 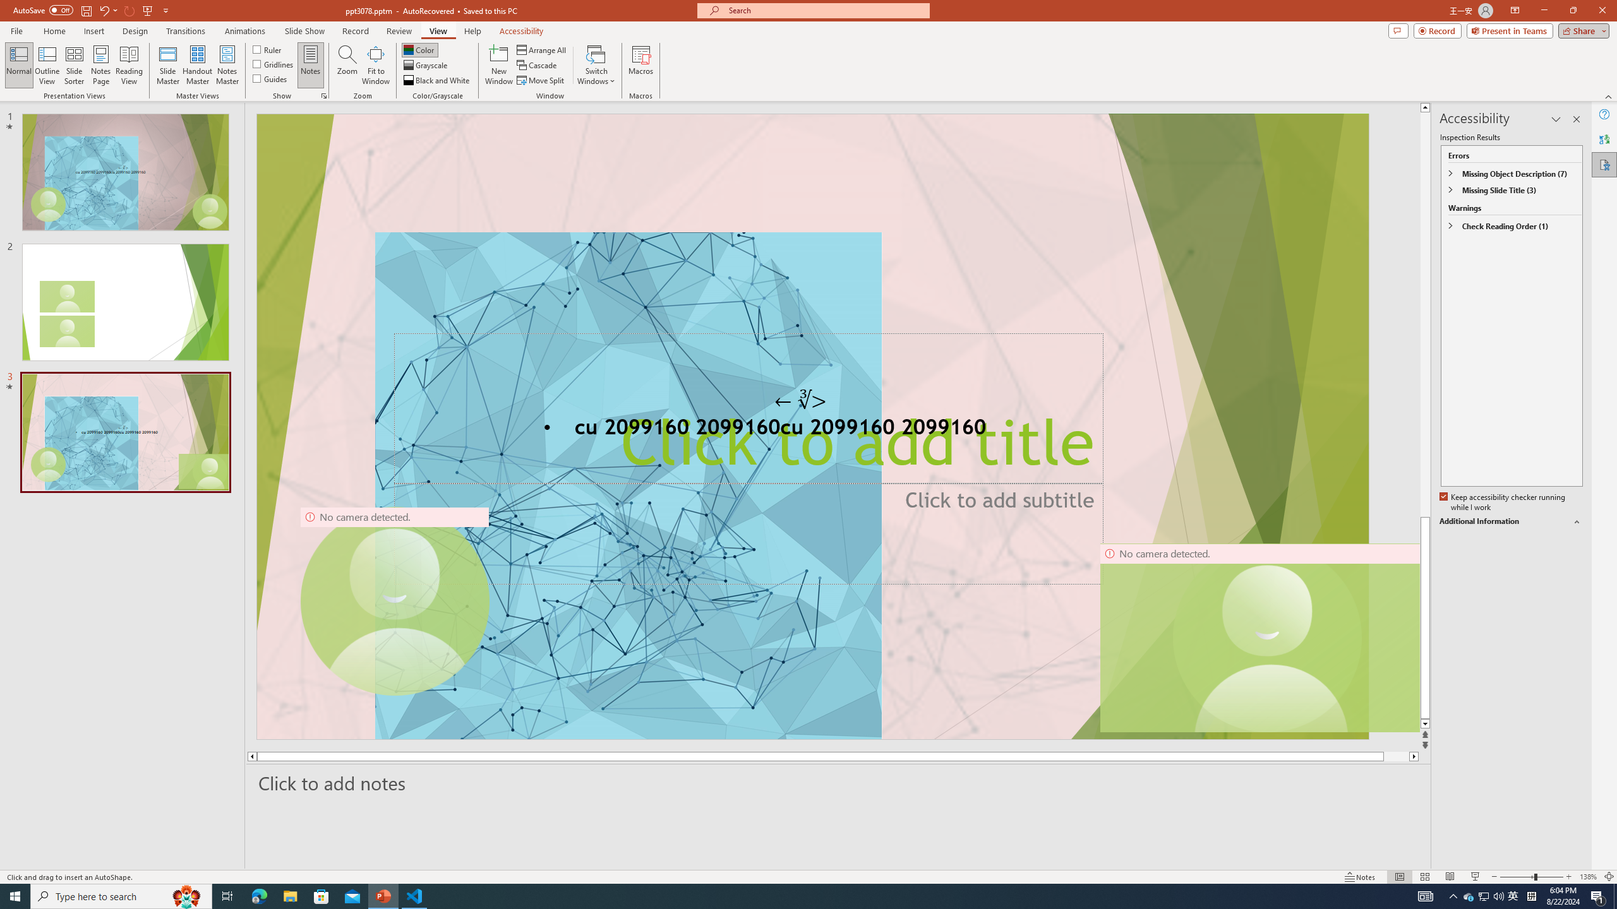 I want to click on Notes , so click(x=1361, y=877).